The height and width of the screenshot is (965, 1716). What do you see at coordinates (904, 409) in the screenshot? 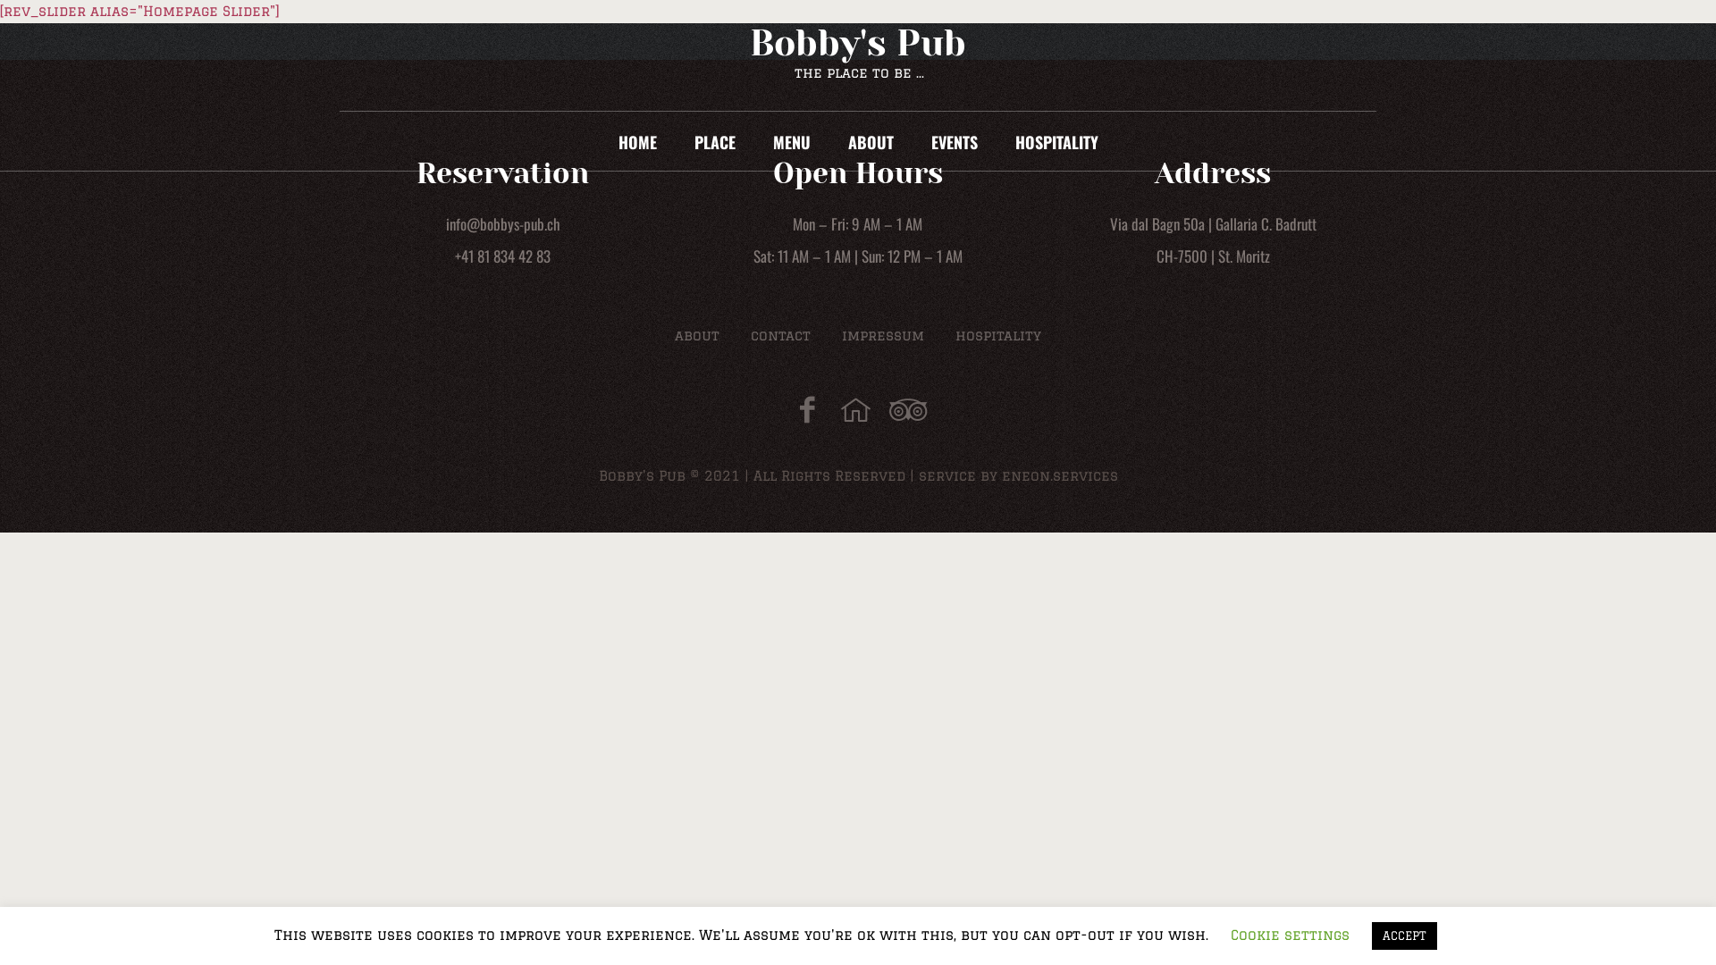
I see `tripadvisor` at bounding box center [904, 409].